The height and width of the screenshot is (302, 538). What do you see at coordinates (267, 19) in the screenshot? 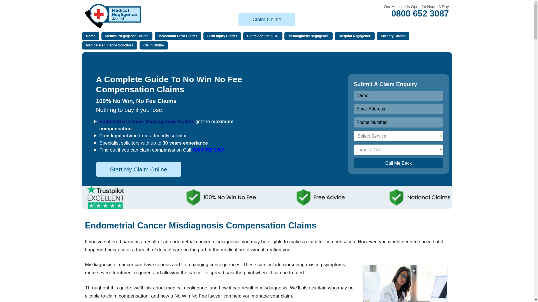
I see `Claim Online` at bounding box center [267, 19].